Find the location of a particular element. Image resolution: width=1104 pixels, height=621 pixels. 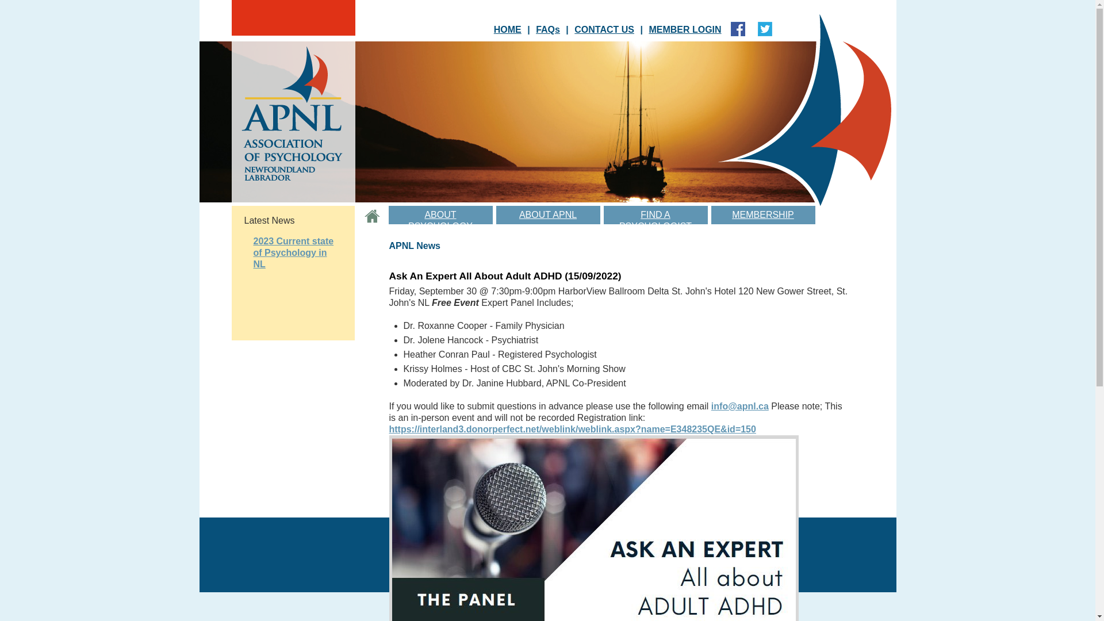

CONTACT US is located at coordinates (607, 535).